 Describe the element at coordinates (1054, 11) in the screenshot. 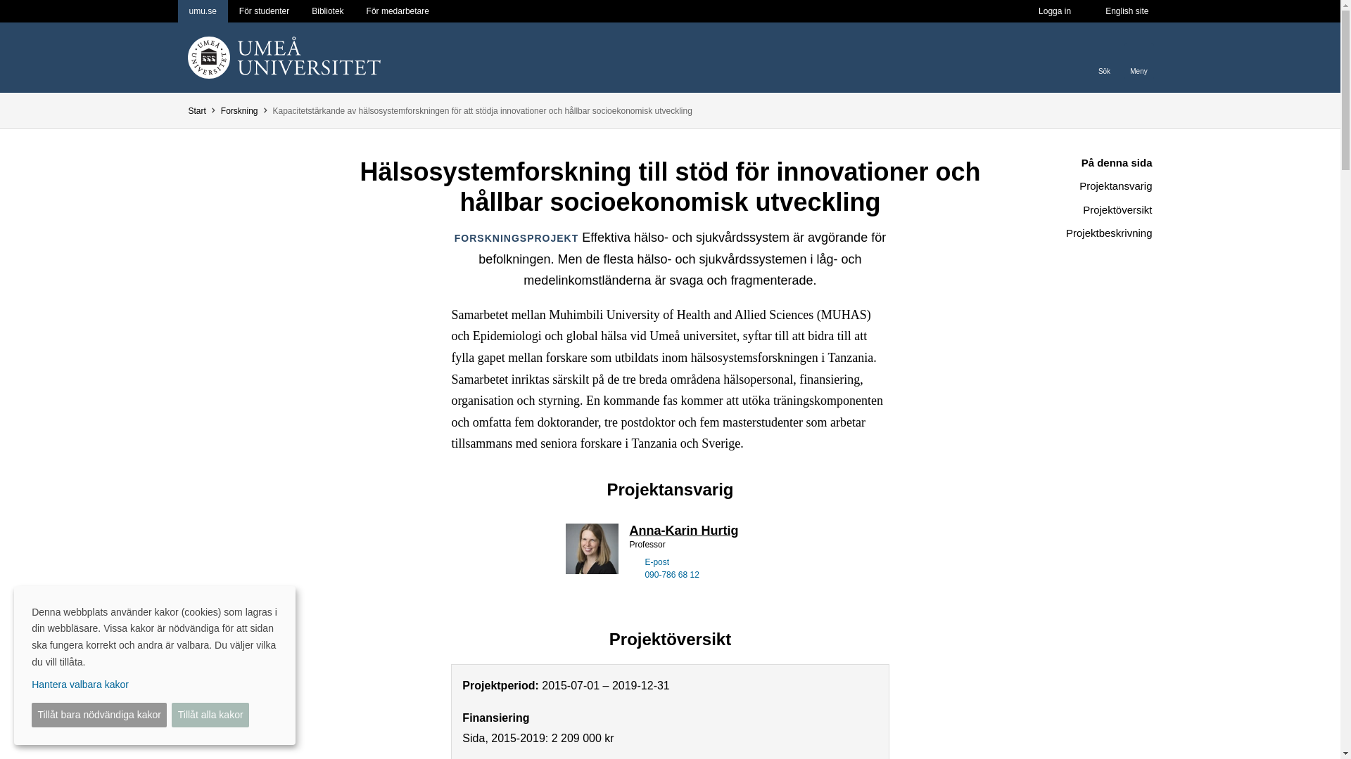

I see `Logga in` at that location.